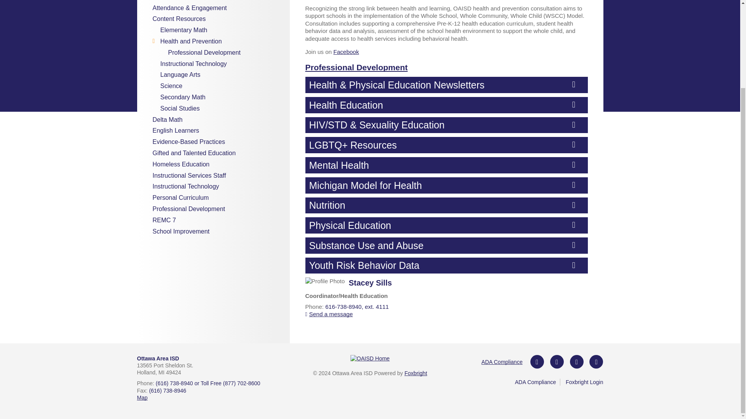 This screenshot has width=746, height=419. I want to click on Twitter, so click(577, 362).